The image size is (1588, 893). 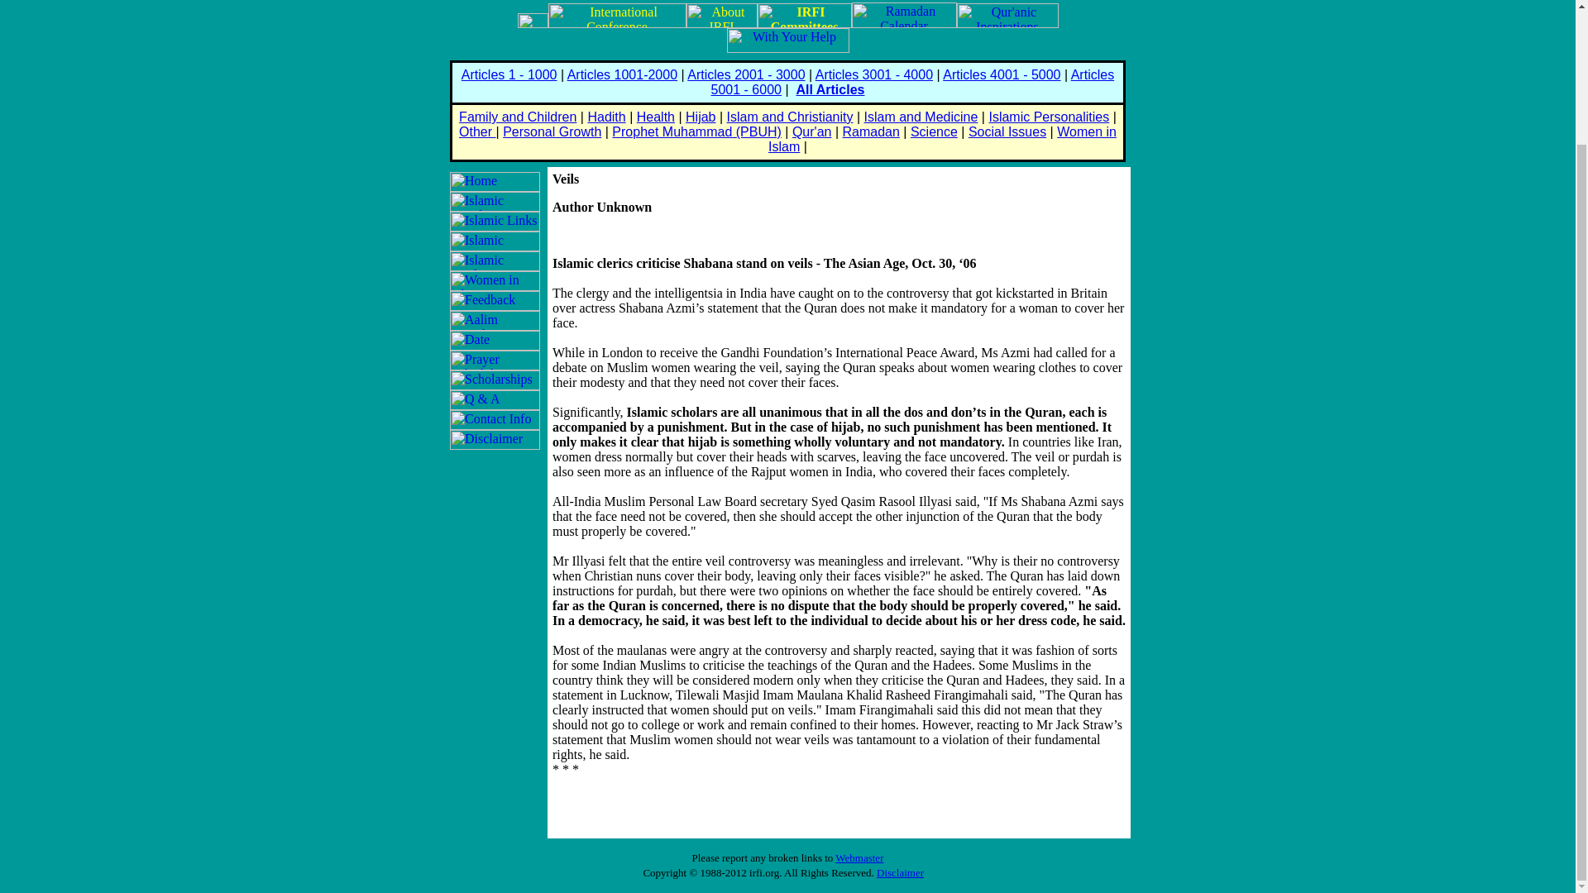 What do you see at coordinates (870, 132) in the screenshot?
I see `Ramadan` at bounding box center [870, 132].